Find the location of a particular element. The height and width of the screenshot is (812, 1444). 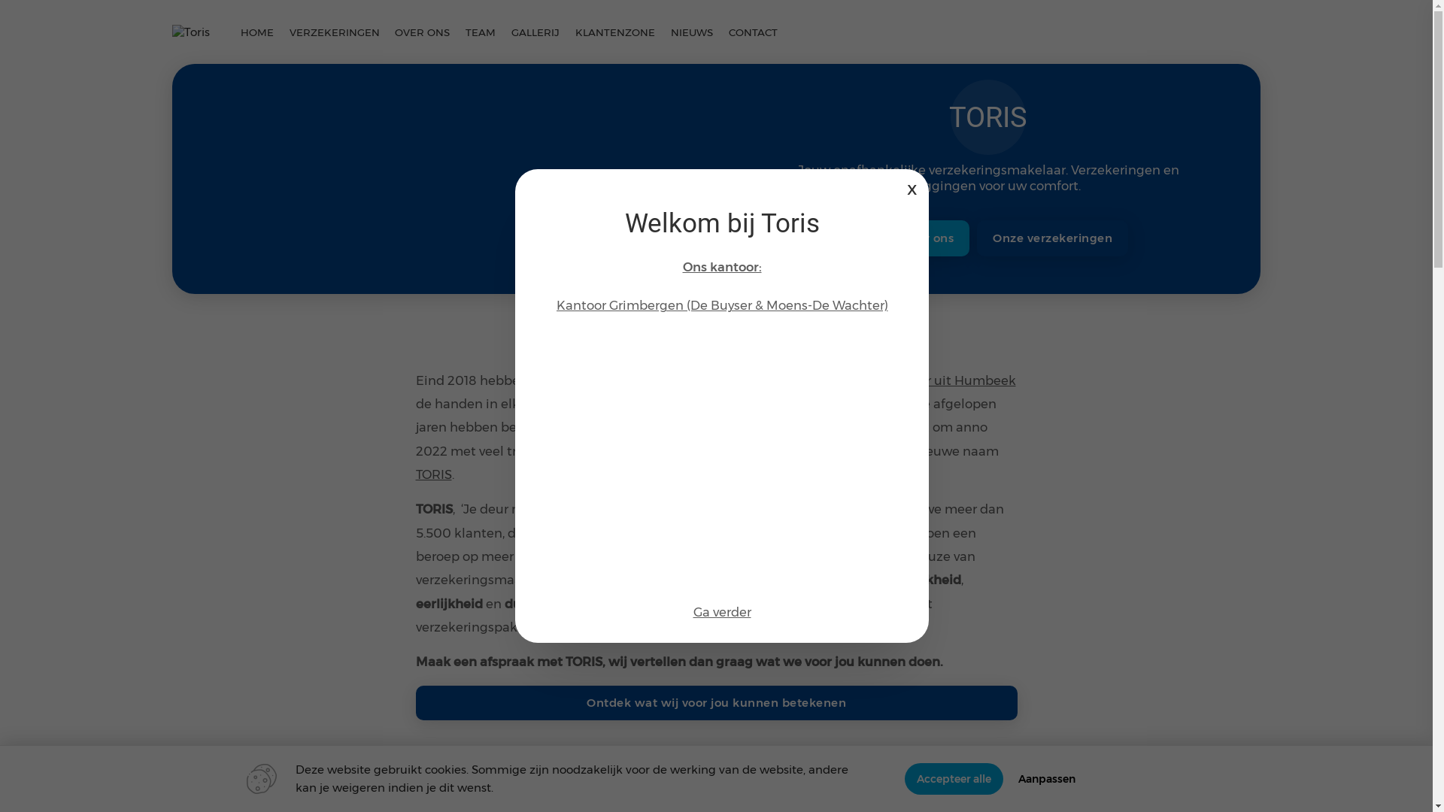

NIEUWS is located at coordinates (692, 32).